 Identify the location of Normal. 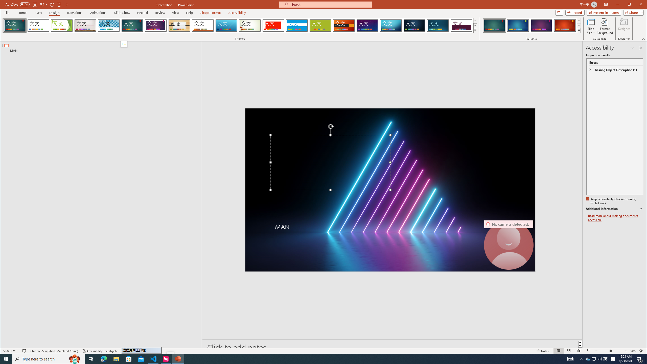
(558, 351).